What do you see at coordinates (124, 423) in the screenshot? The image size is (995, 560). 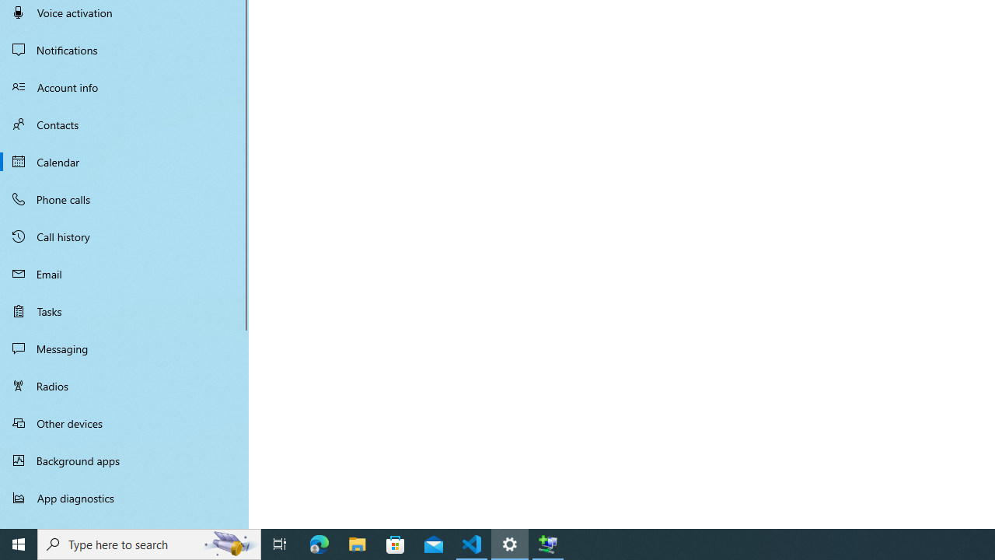 I see `Other devices` at bounding box center [124, 423].